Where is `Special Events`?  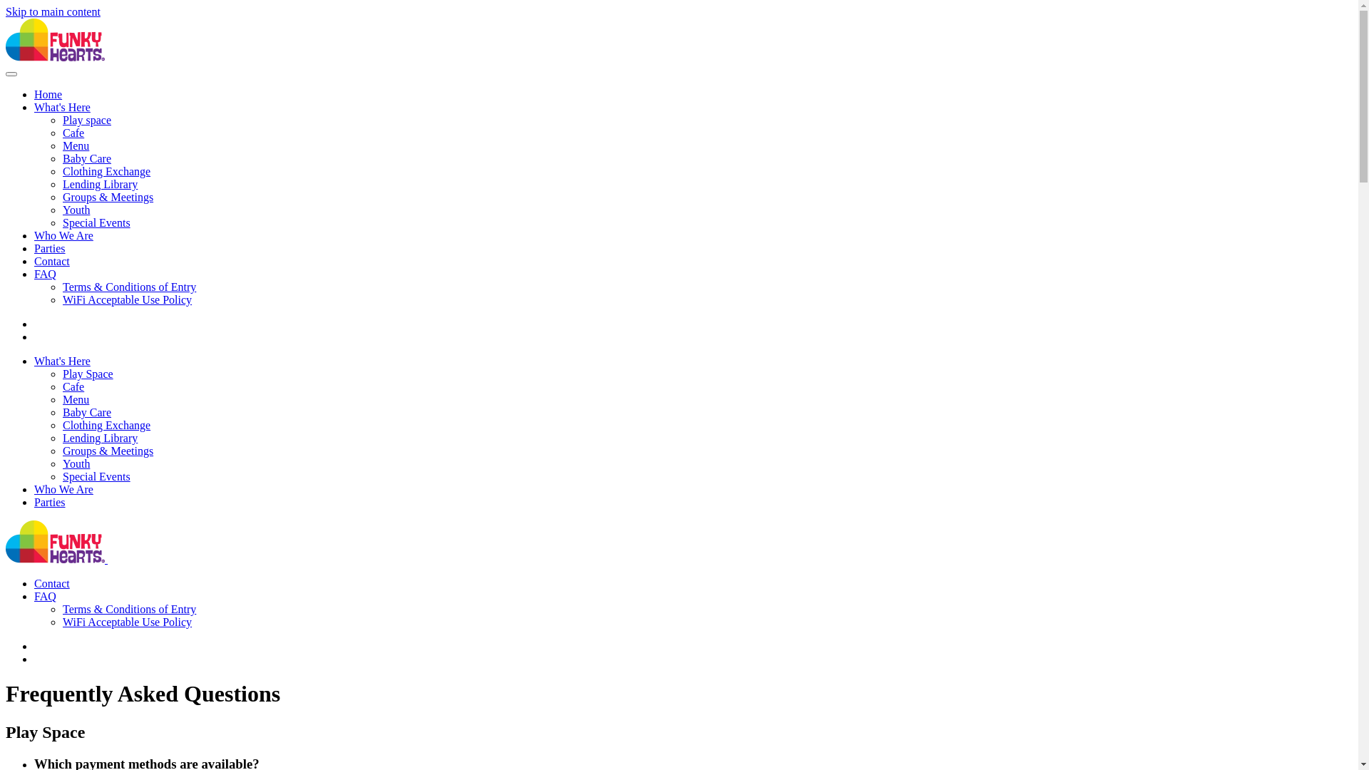 Special Events is located at coordinates (97, 222).